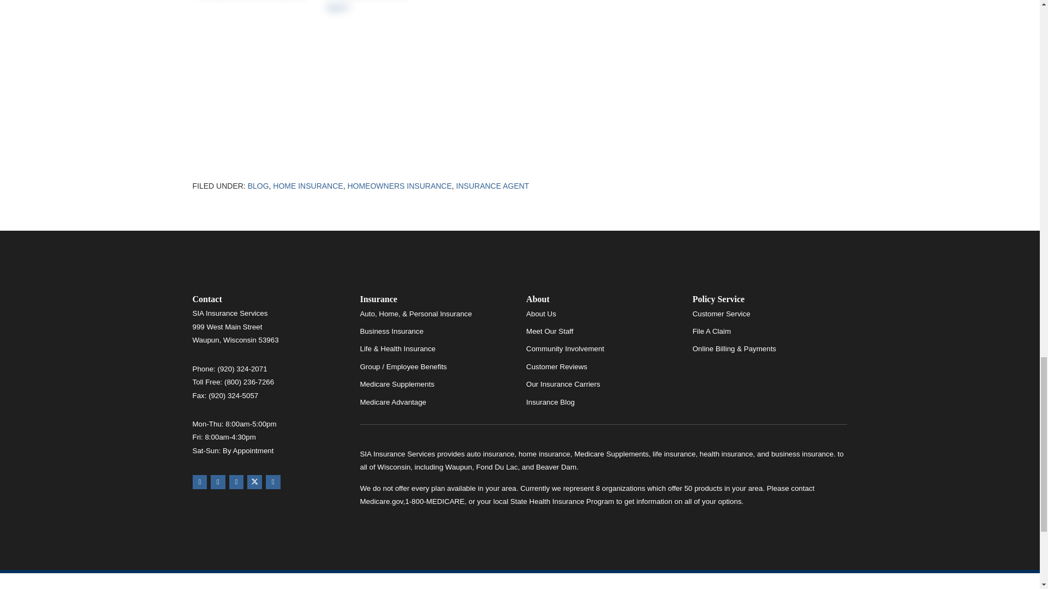  What do you see at coordinates (492, 185) in the screenshot?
I see `Insurance Agent` at bounding box center [492, 185].